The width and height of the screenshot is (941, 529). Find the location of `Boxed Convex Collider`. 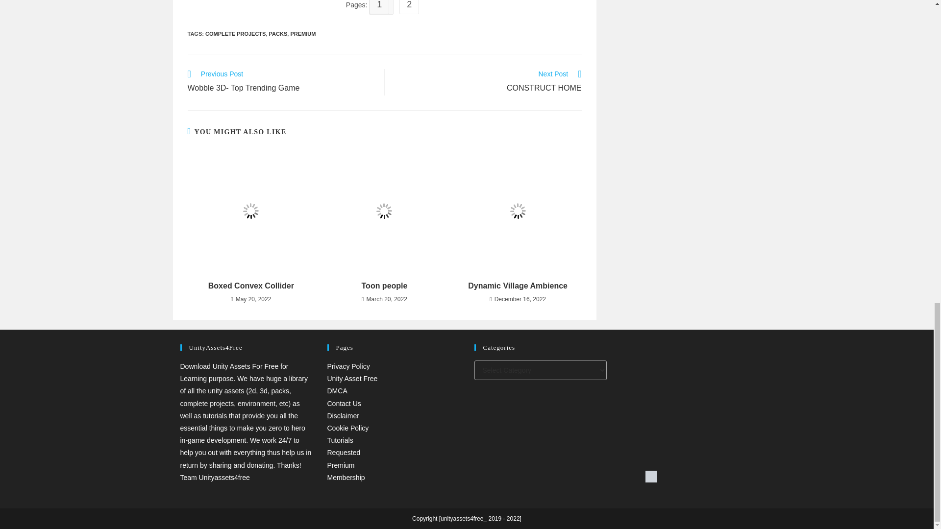

Boxed Convex Collider is located at coordinates (411, 5).